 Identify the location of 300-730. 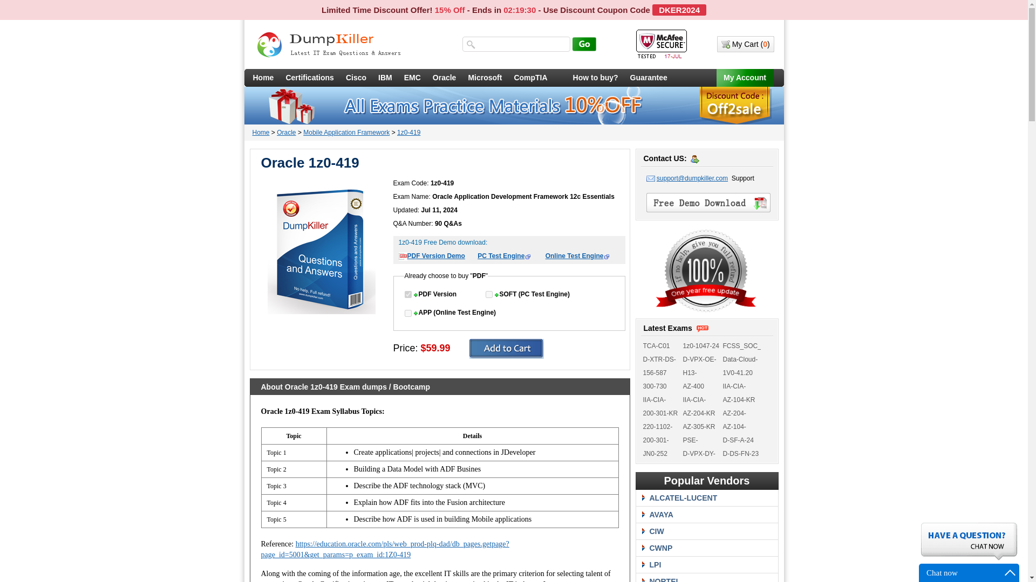
(655, 386).